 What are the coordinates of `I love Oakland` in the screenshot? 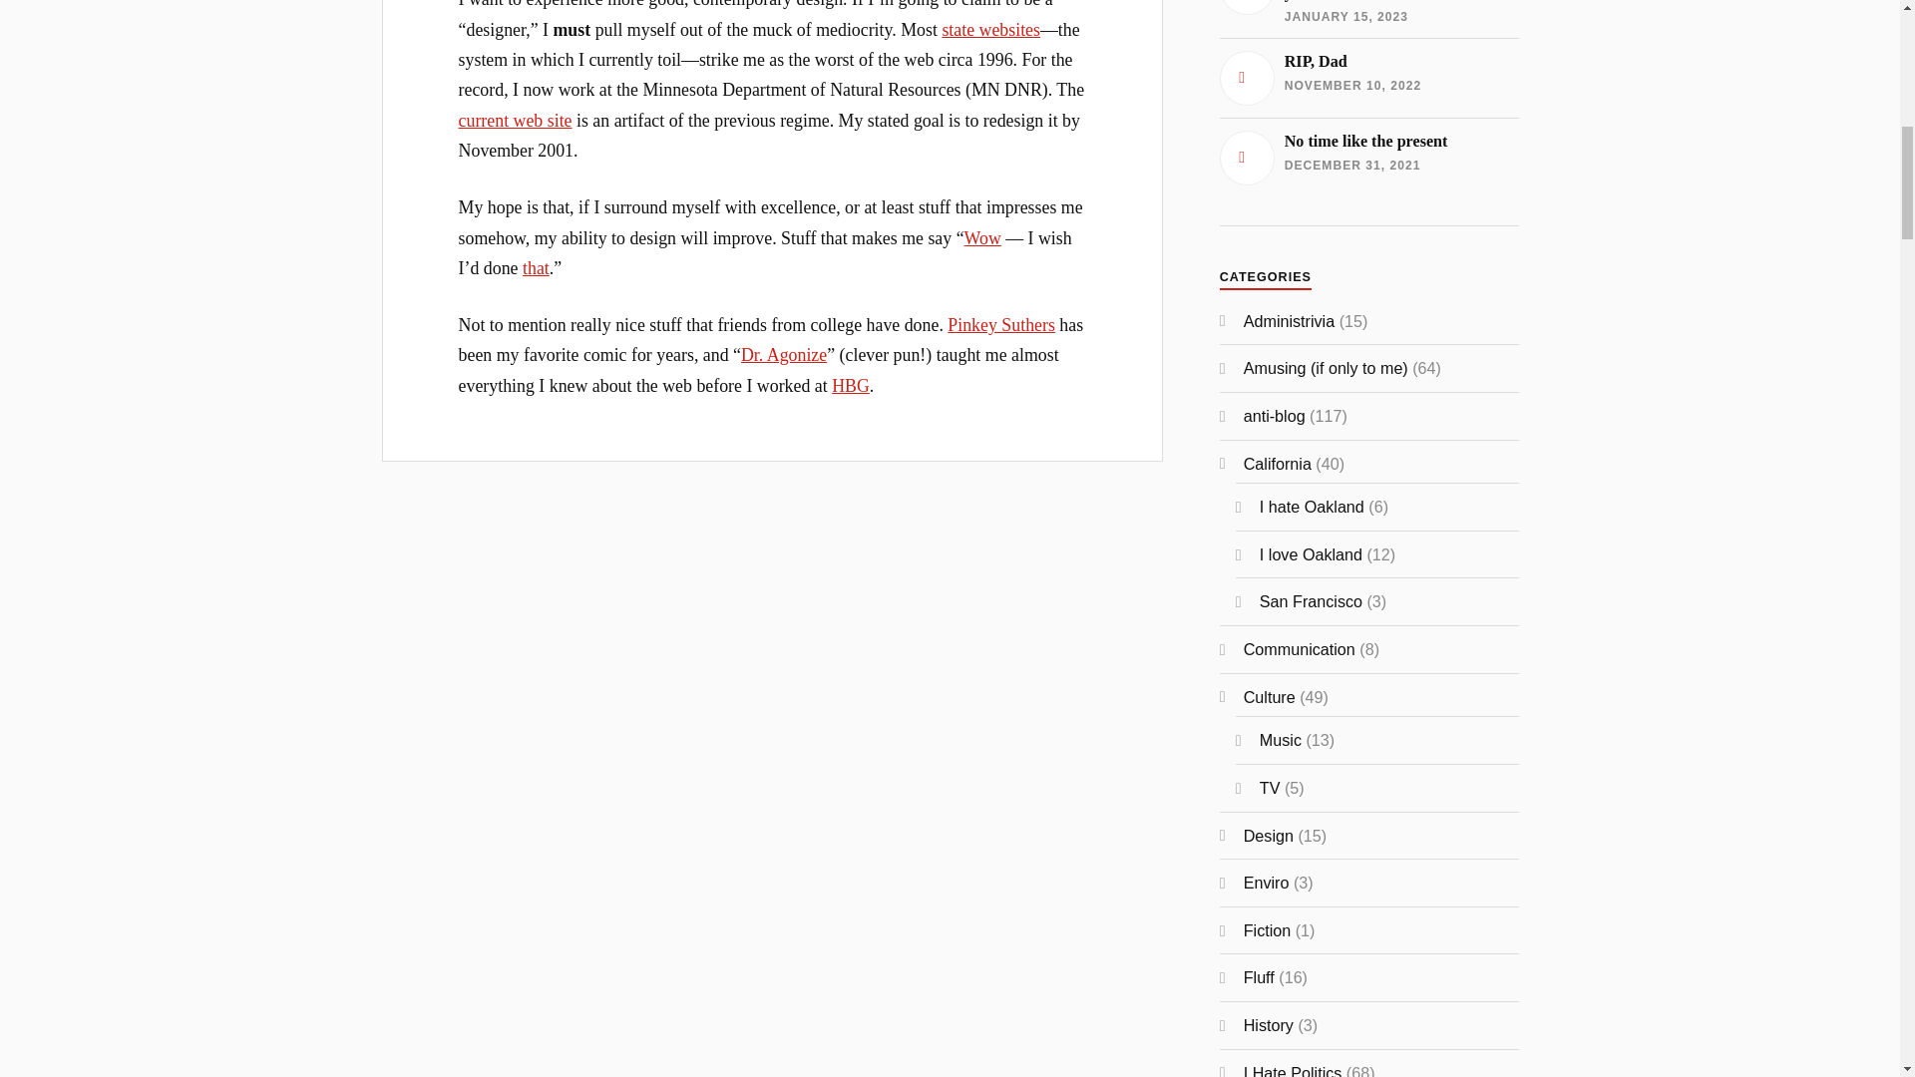 It's located at (1311, 553).